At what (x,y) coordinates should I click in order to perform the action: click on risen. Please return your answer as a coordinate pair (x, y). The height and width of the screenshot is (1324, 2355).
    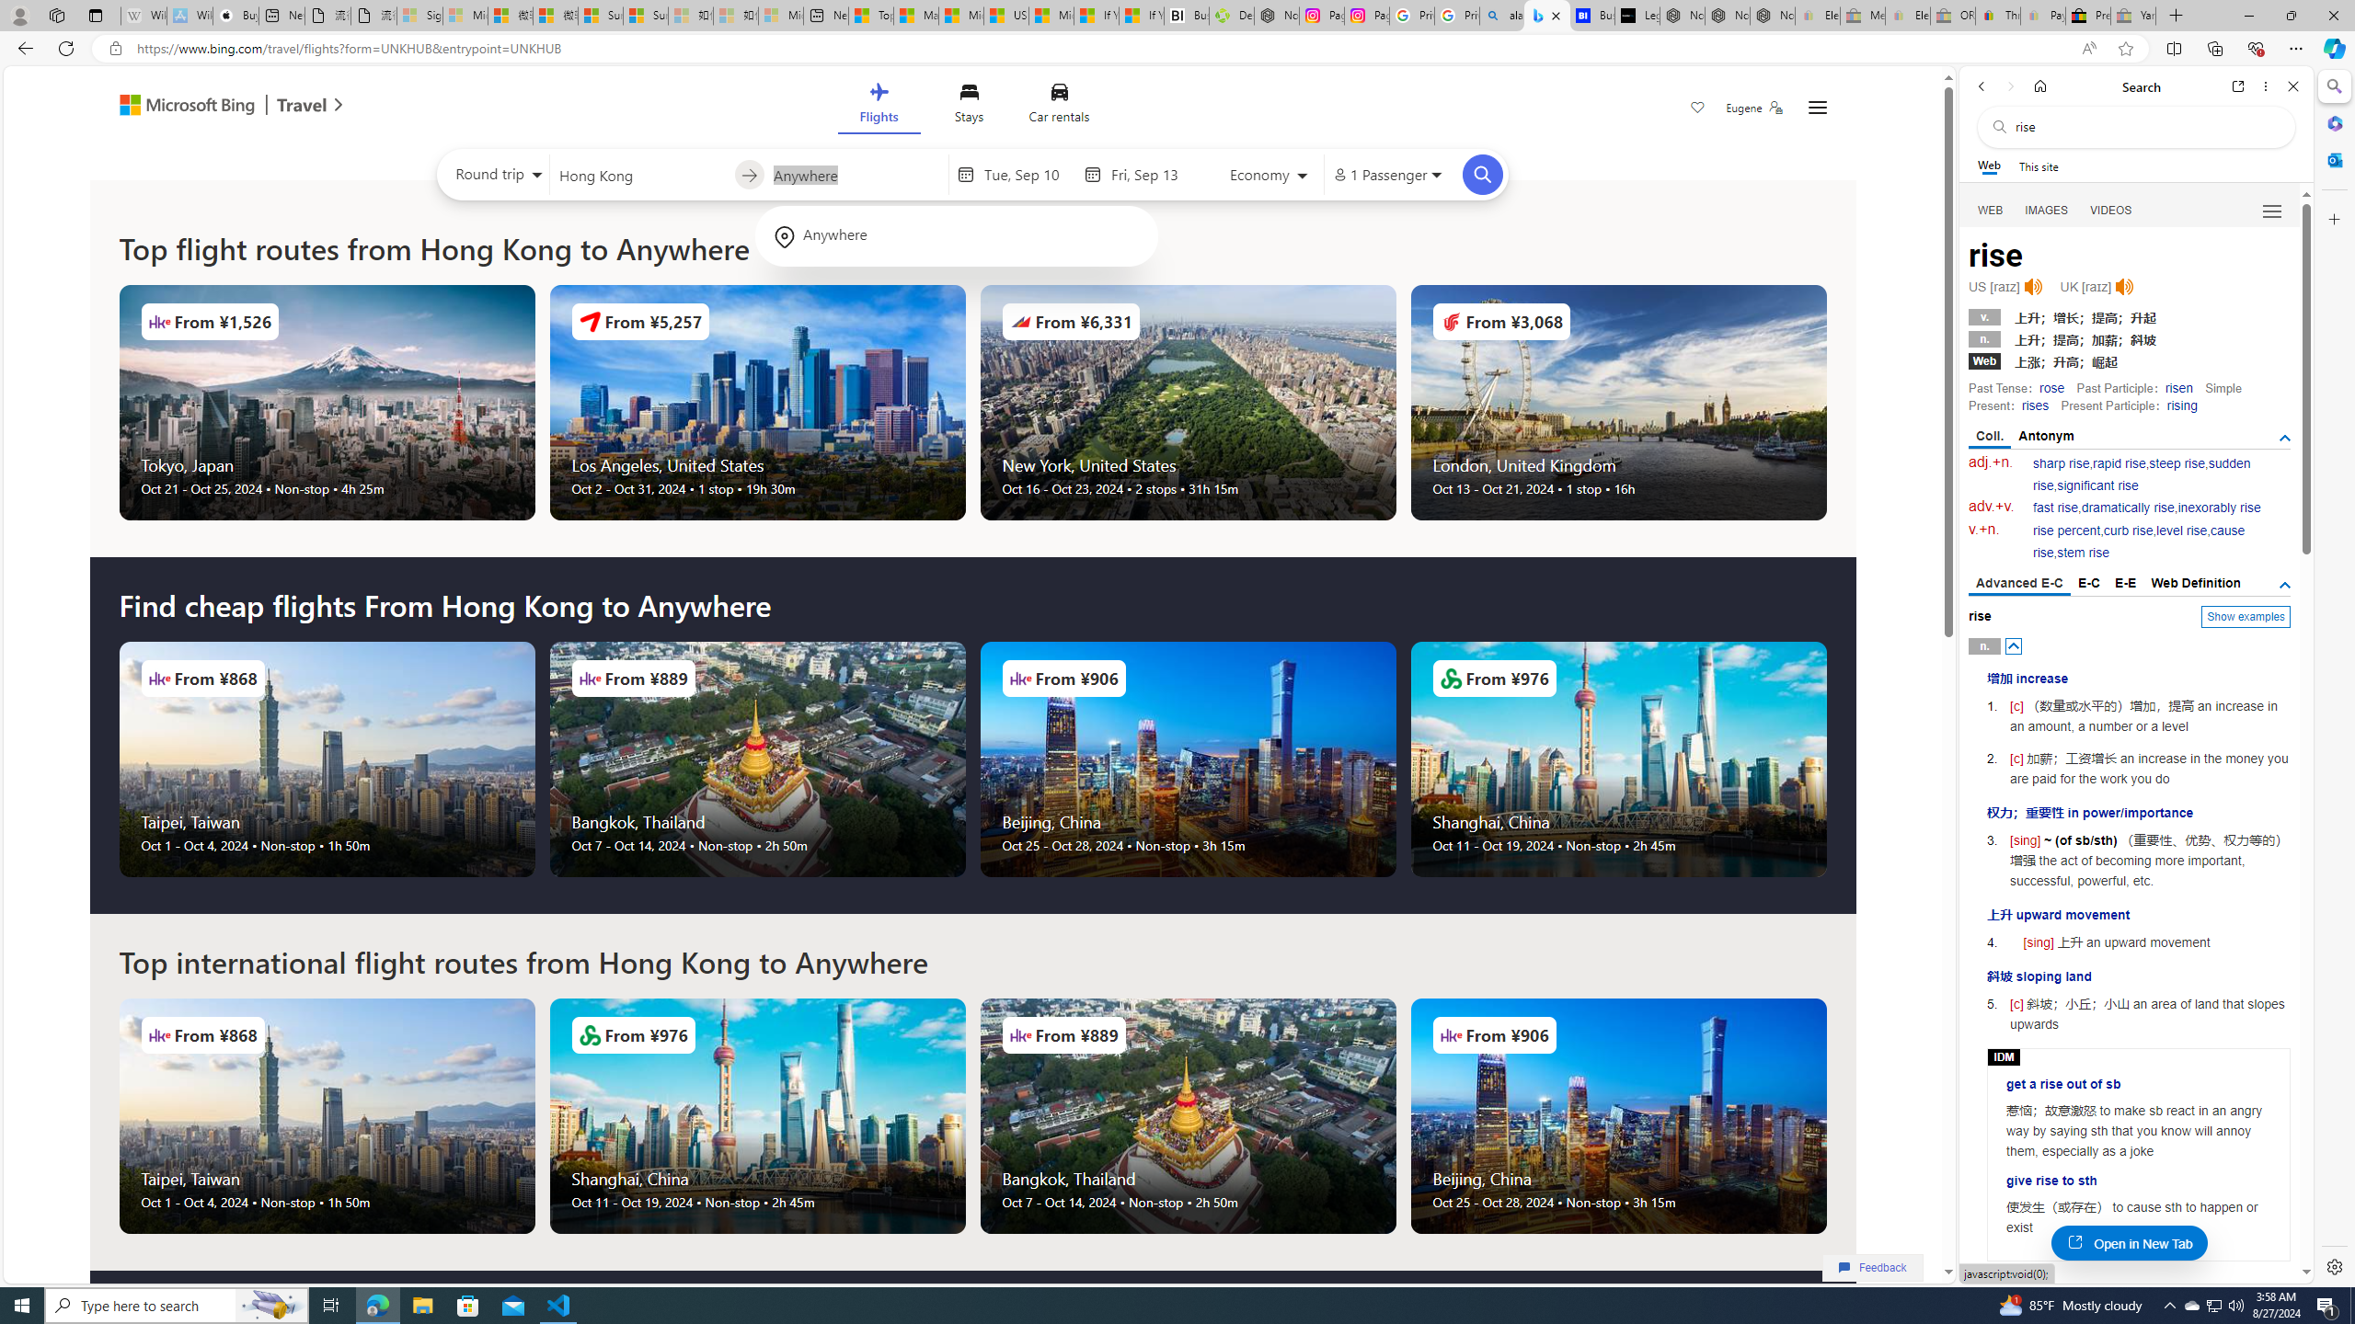
    Looking at the image, I should click on (2178, 388).